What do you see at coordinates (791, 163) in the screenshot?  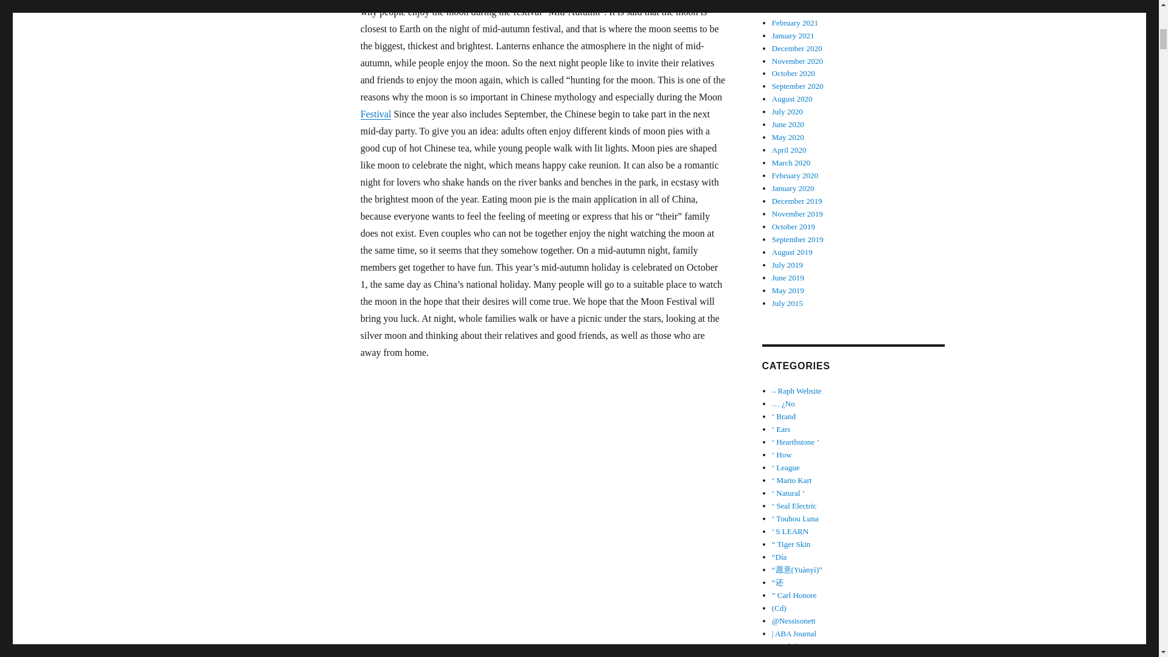 I see `March 2020` at bounding box center [791, 163].